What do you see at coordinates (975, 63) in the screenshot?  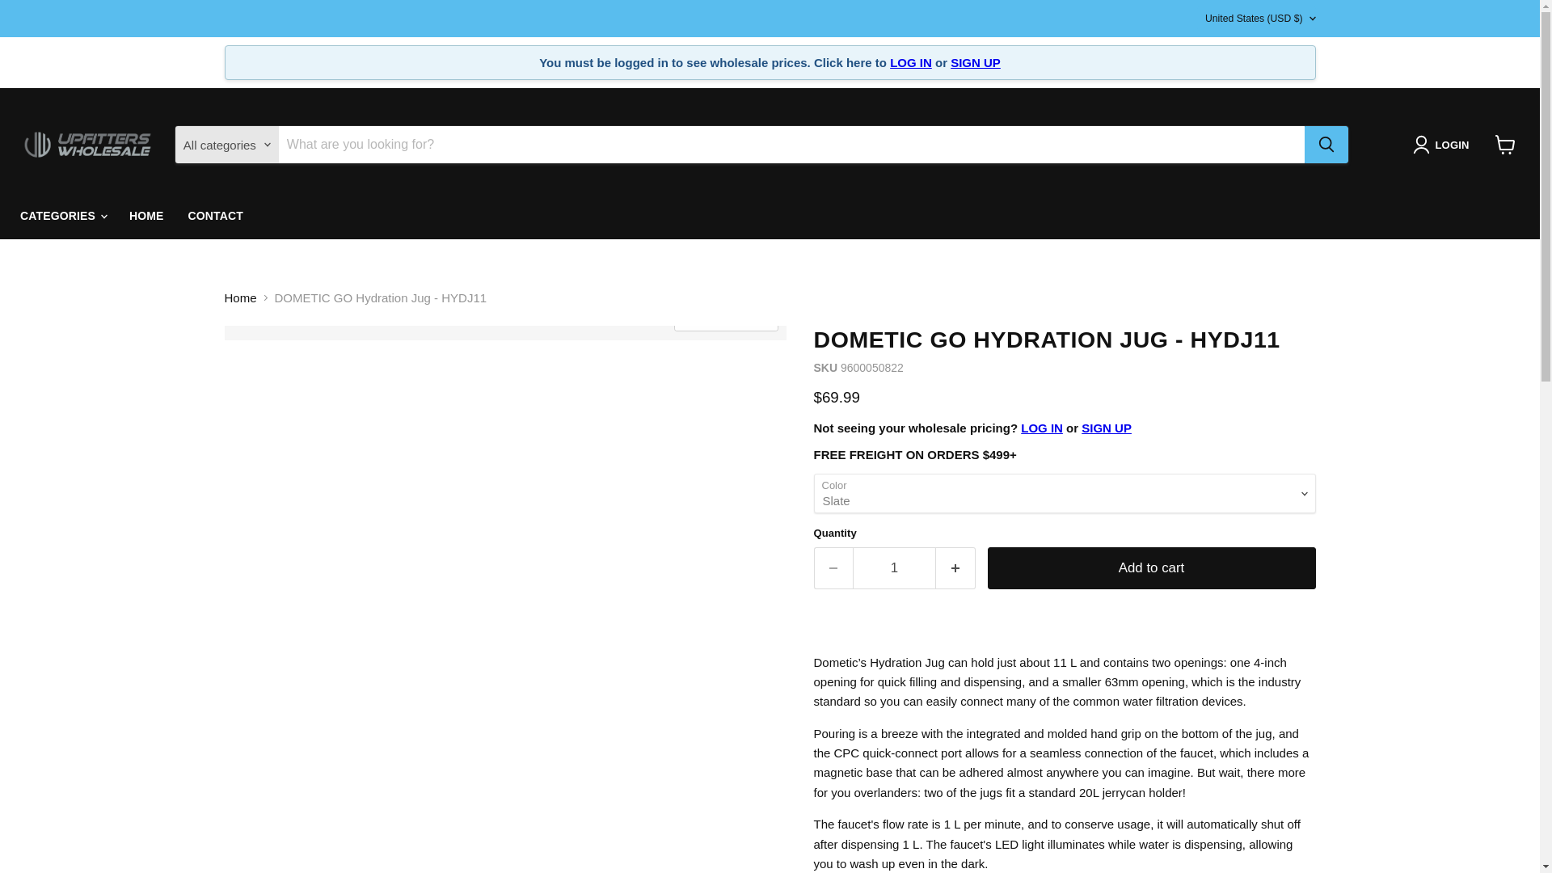 I see `Sign Up` at bounding box center [975, 63].